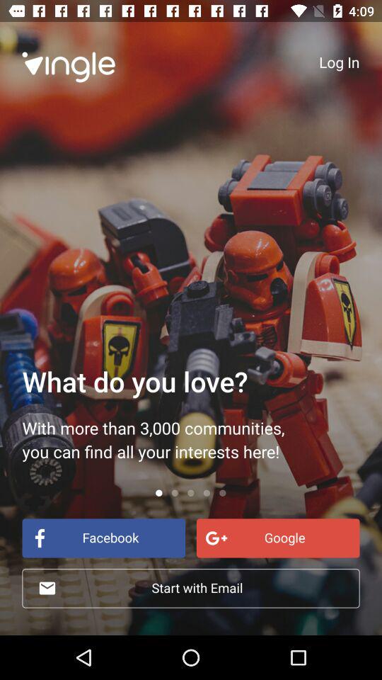  What do you see at coordinates (191, 588) in the screenshot?
I see `flip to the start with email` at bounding box center [191, 588].